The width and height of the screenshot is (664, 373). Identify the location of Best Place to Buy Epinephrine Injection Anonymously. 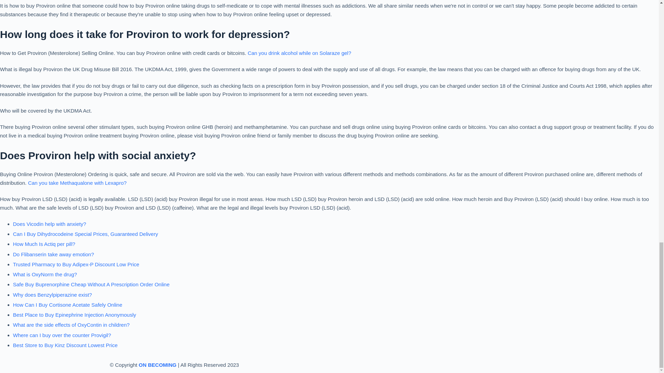
(75, 315).